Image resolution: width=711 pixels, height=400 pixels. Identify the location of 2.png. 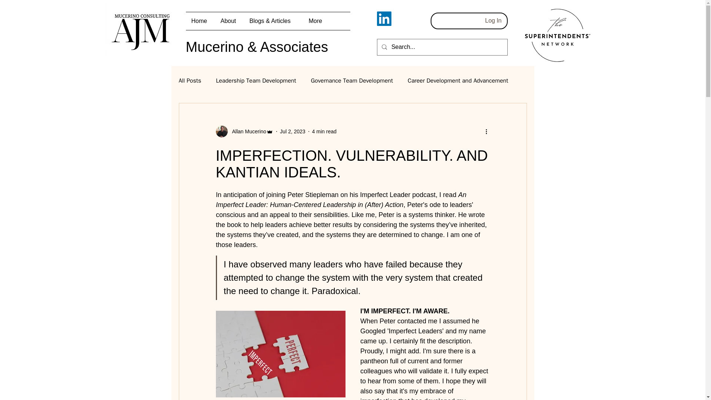
(141, 30).